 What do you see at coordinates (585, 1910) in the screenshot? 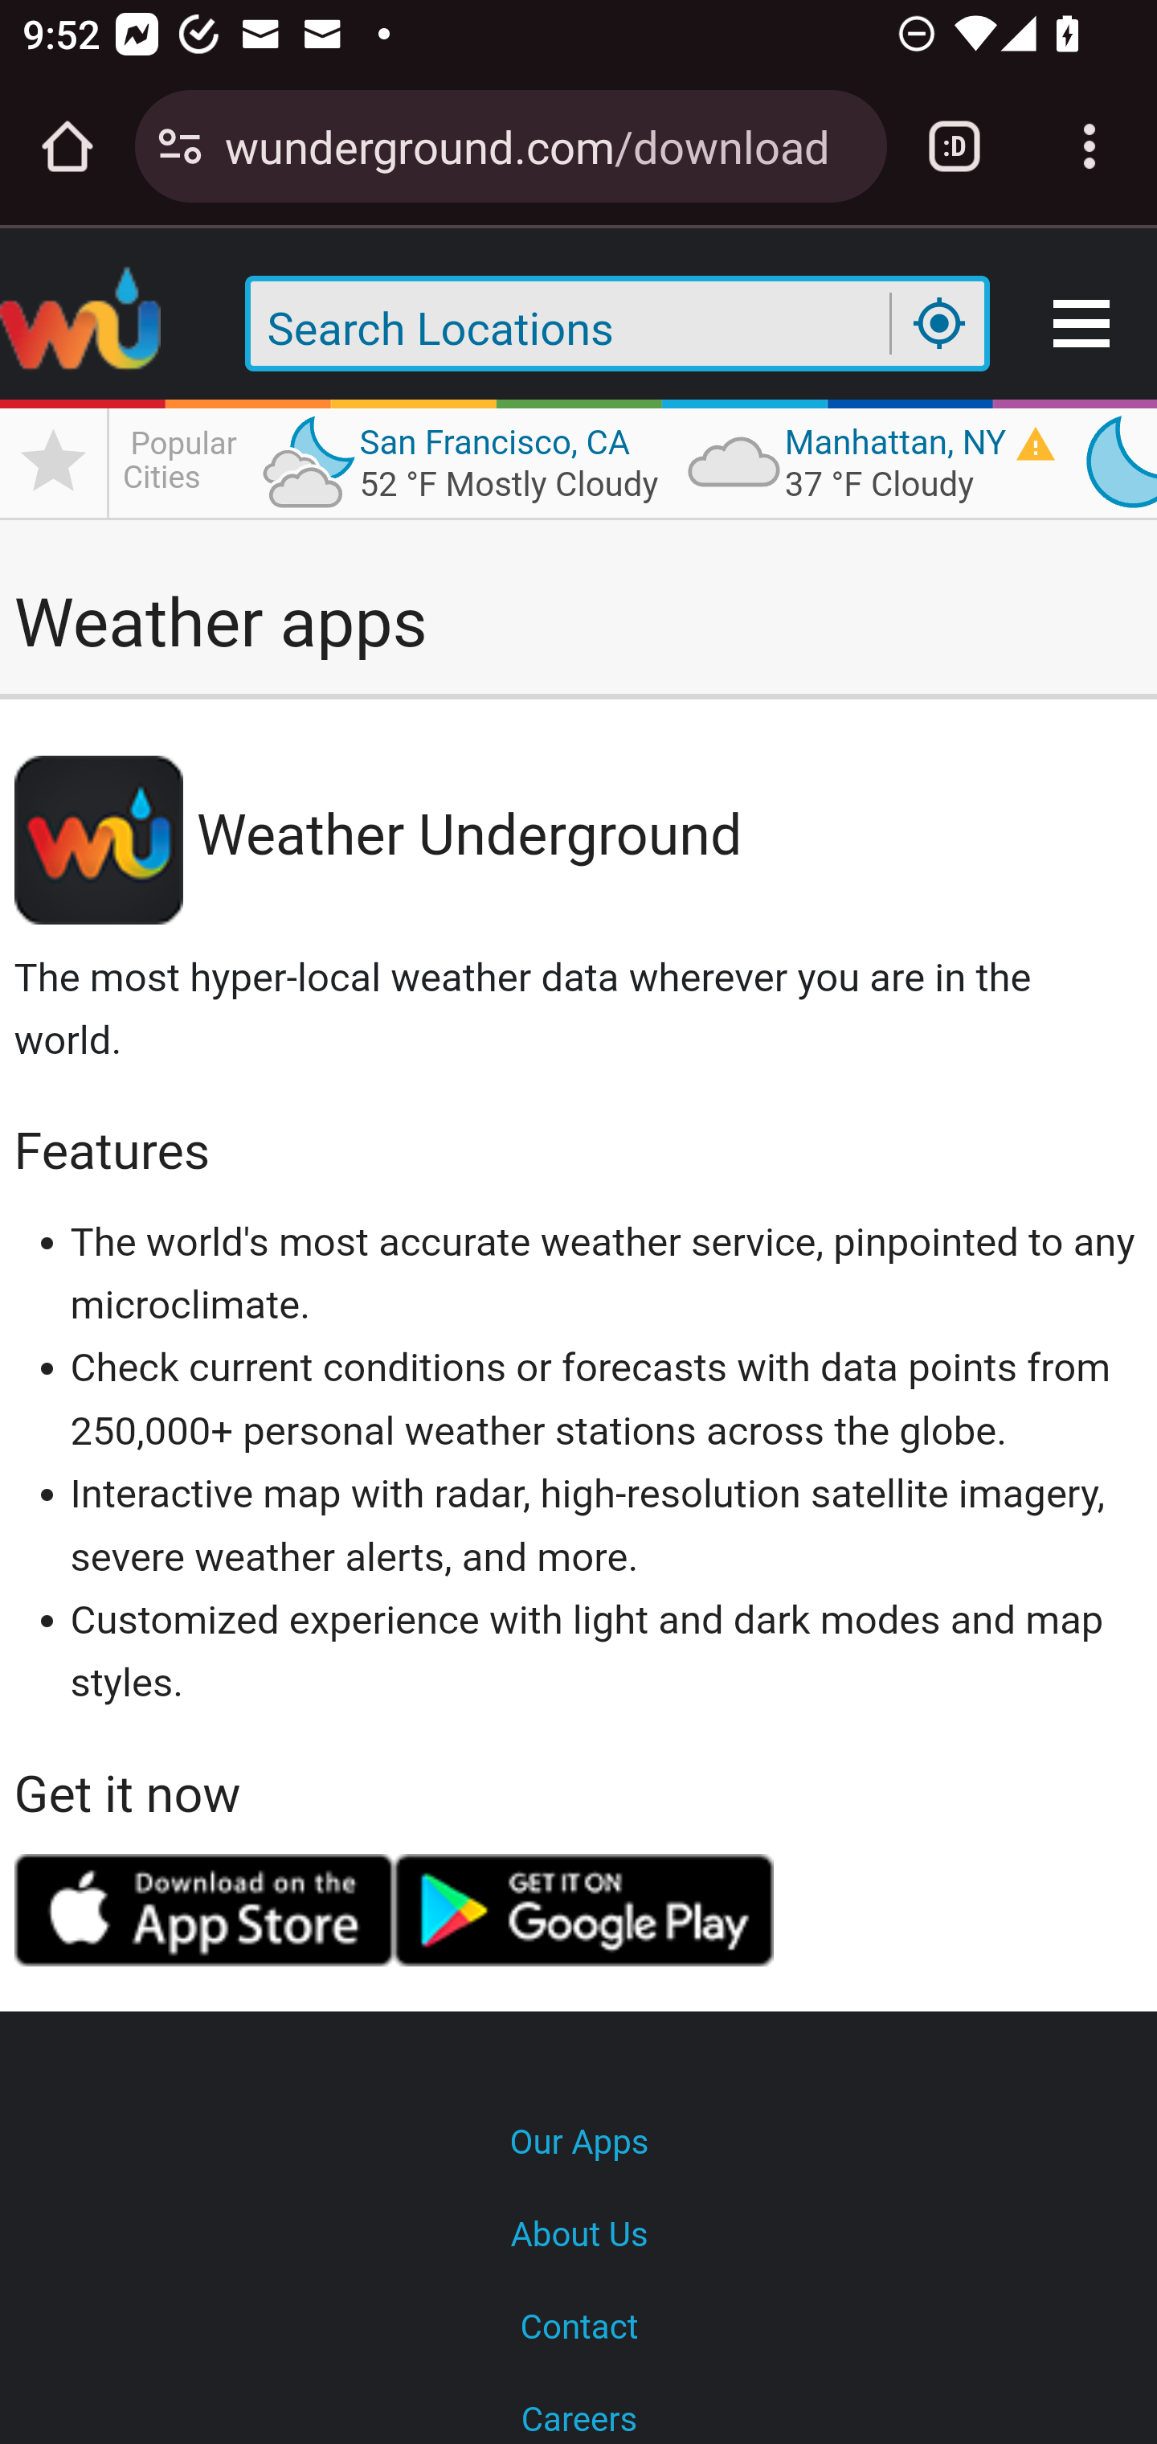
I see `Get it on Google Play` at bounding box center [585, 1910].